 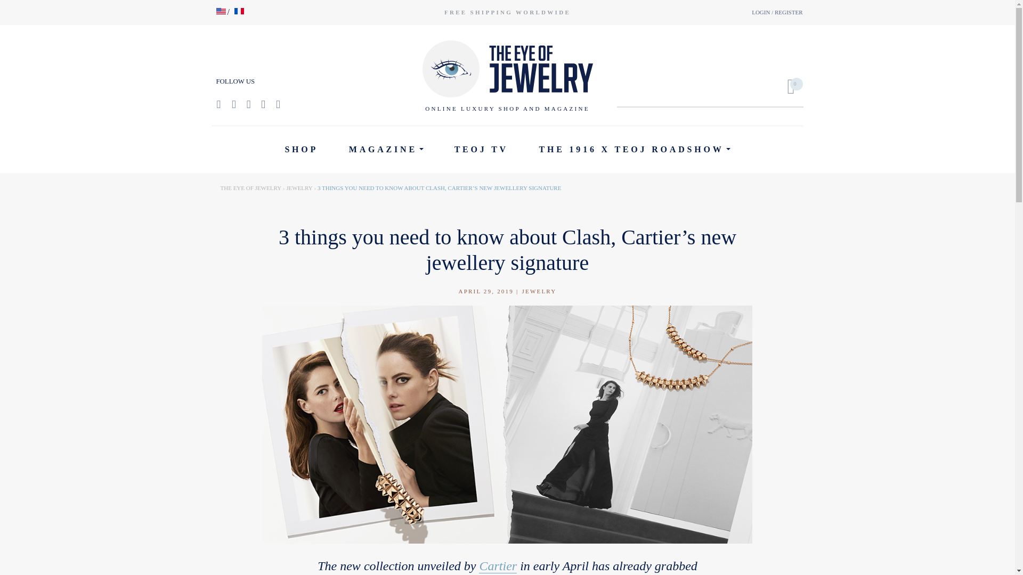 I want to click on SHOP, so click(x=302, y=150).